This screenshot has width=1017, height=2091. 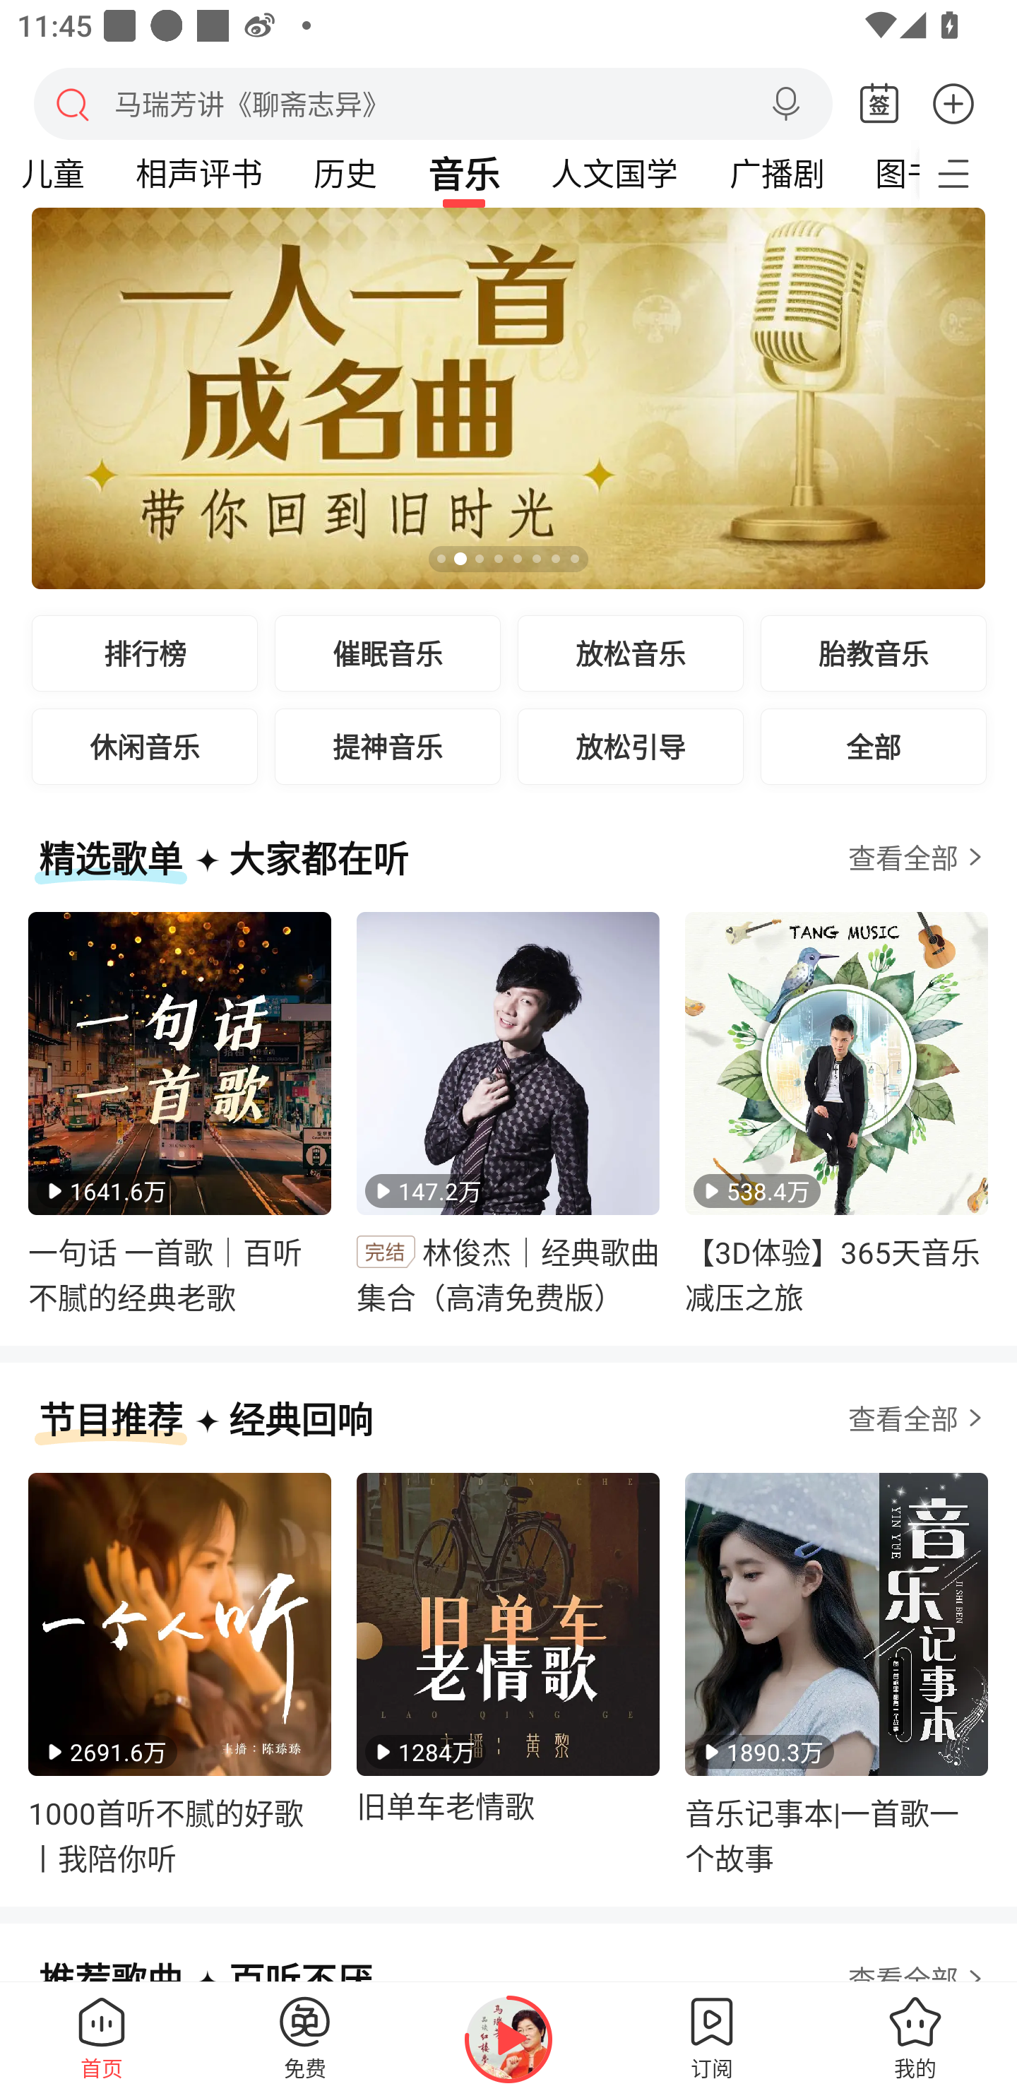 What do you see at coordinates (388, 746) in the screenshot?
I see `提神音乐` at bounding box center [388, 746].